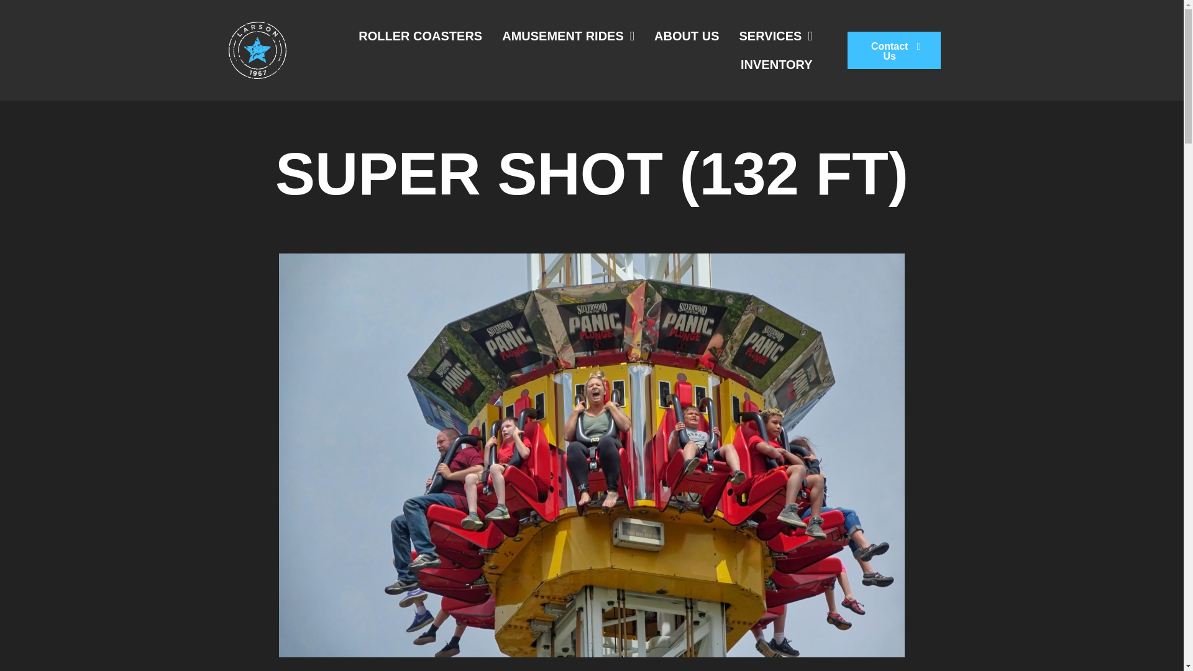 This screenshot has width=1193, height=671. Describe the element at coordinates (777, 65) in the screenshot. I see `INVENTORY` at that location.